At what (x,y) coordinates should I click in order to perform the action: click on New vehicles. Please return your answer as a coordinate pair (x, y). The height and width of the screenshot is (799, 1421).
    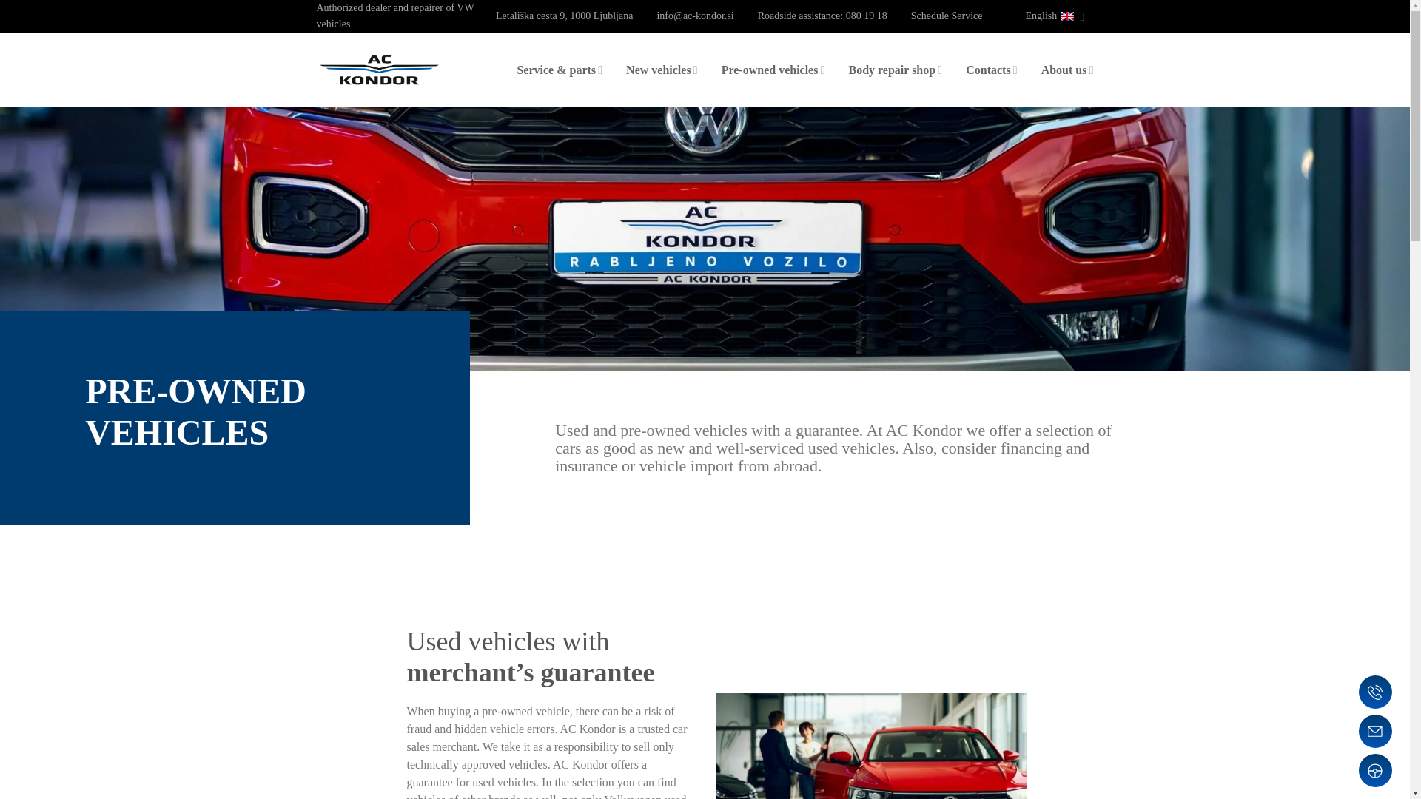
    Looking at the image, I should click on (662, 70).